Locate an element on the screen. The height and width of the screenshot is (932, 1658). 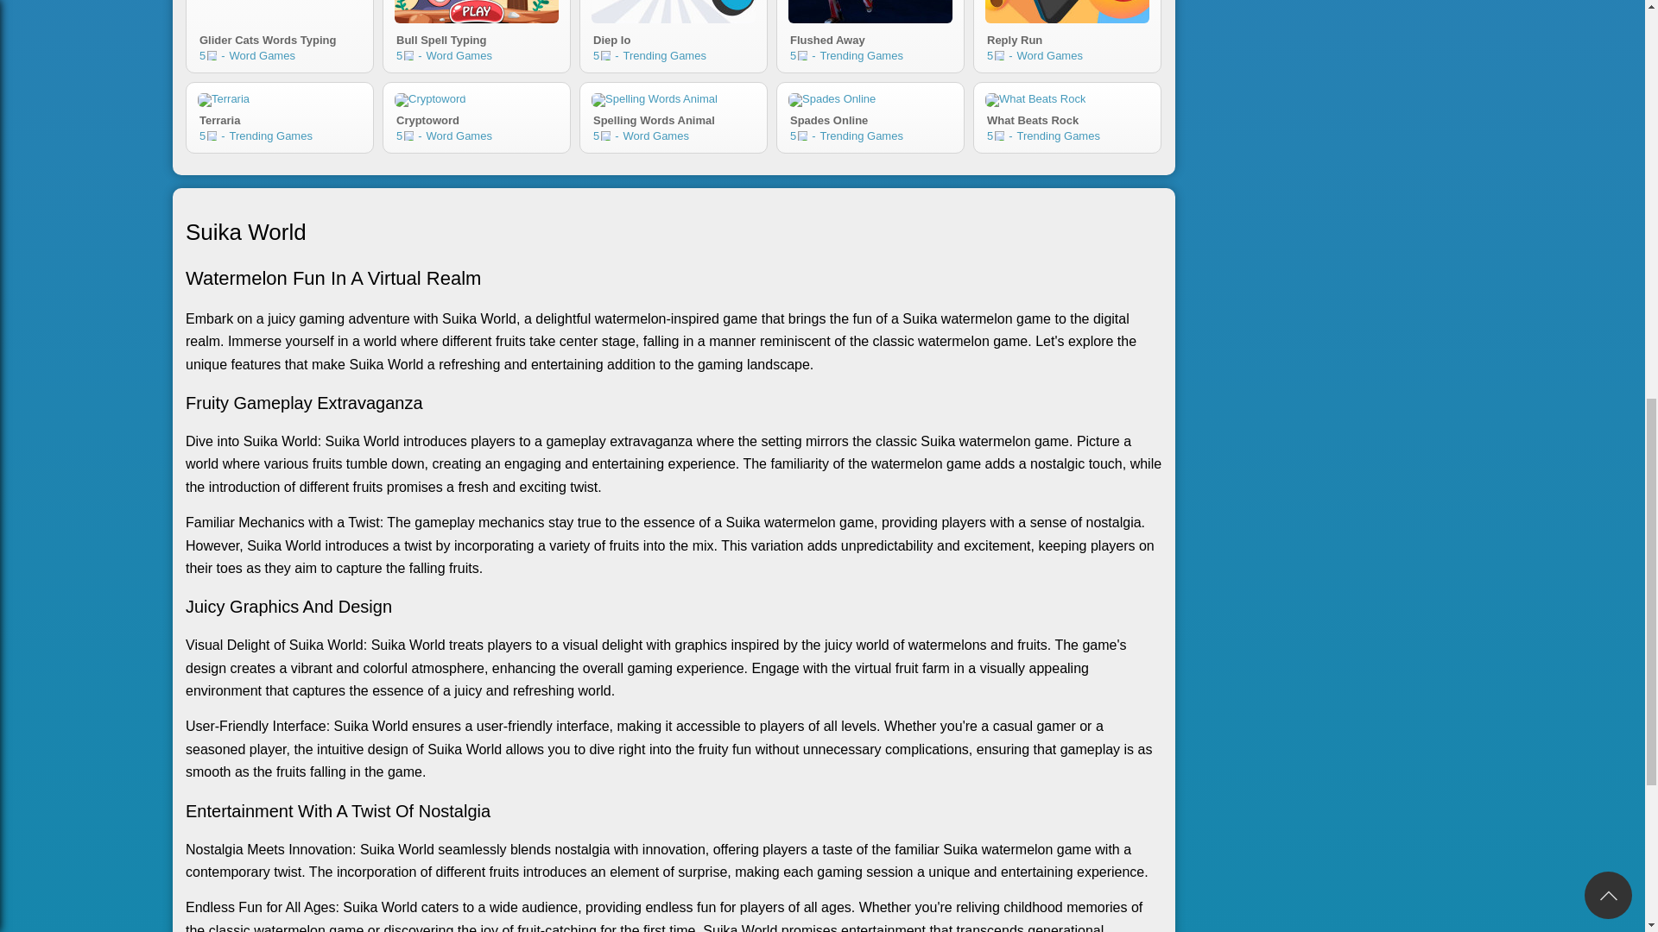
numrate is located at coordinates (477, 12).